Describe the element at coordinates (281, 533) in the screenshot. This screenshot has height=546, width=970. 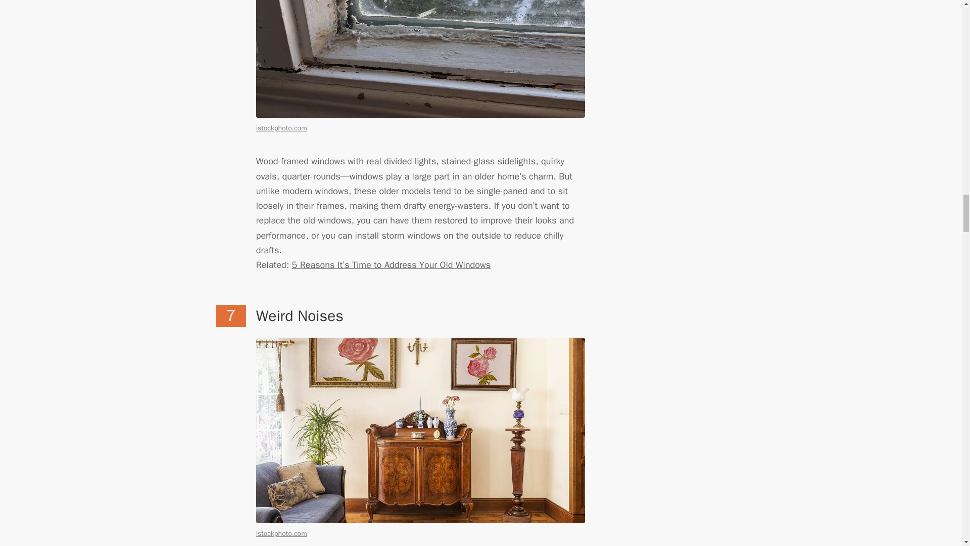
I see `istockphoto.com` at that location.